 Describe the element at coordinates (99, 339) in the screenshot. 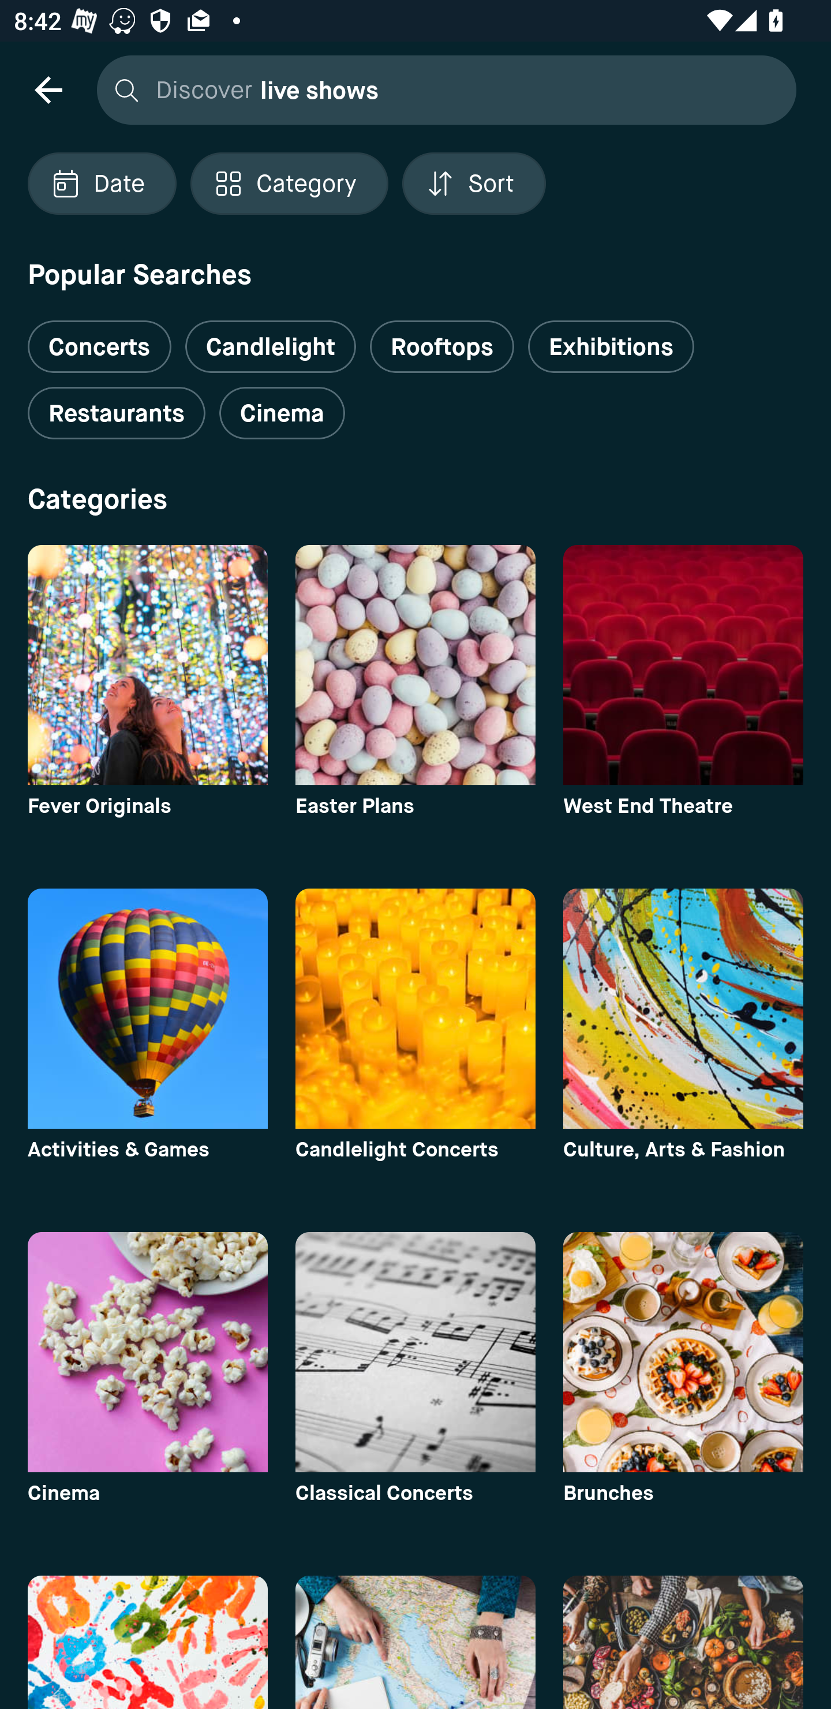

I see `Concerts` at that location.